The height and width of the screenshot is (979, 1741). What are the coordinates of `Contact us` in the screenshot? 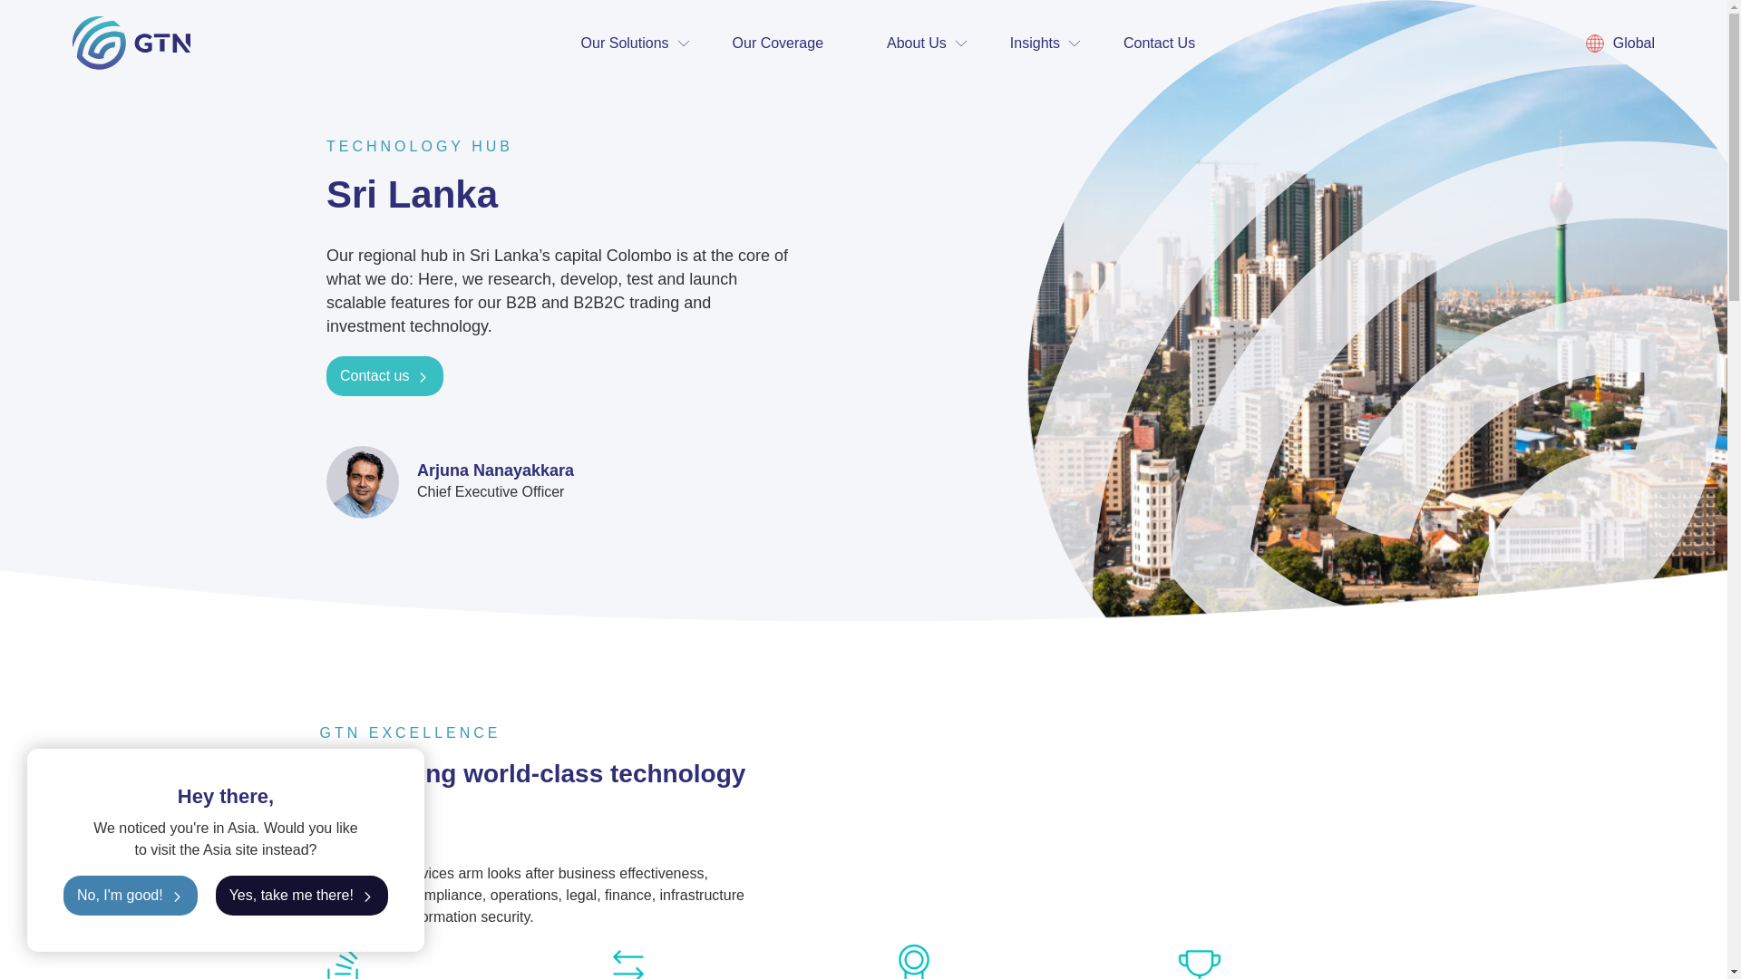 It's located at (384, 376).